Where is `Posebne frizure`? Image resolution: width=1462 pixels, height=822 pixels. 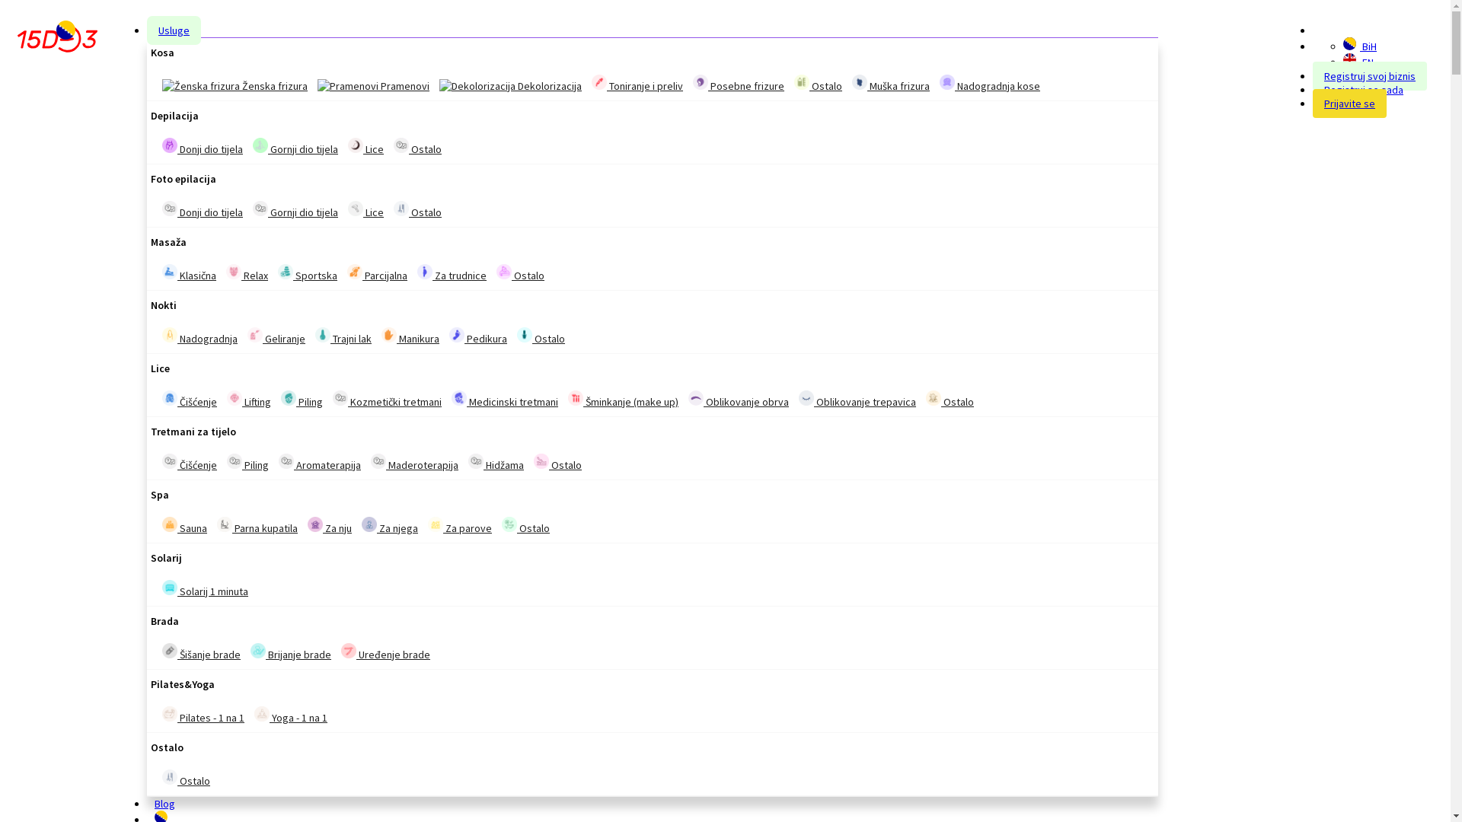
Posebne frizure is located at coordinates (739, 84).